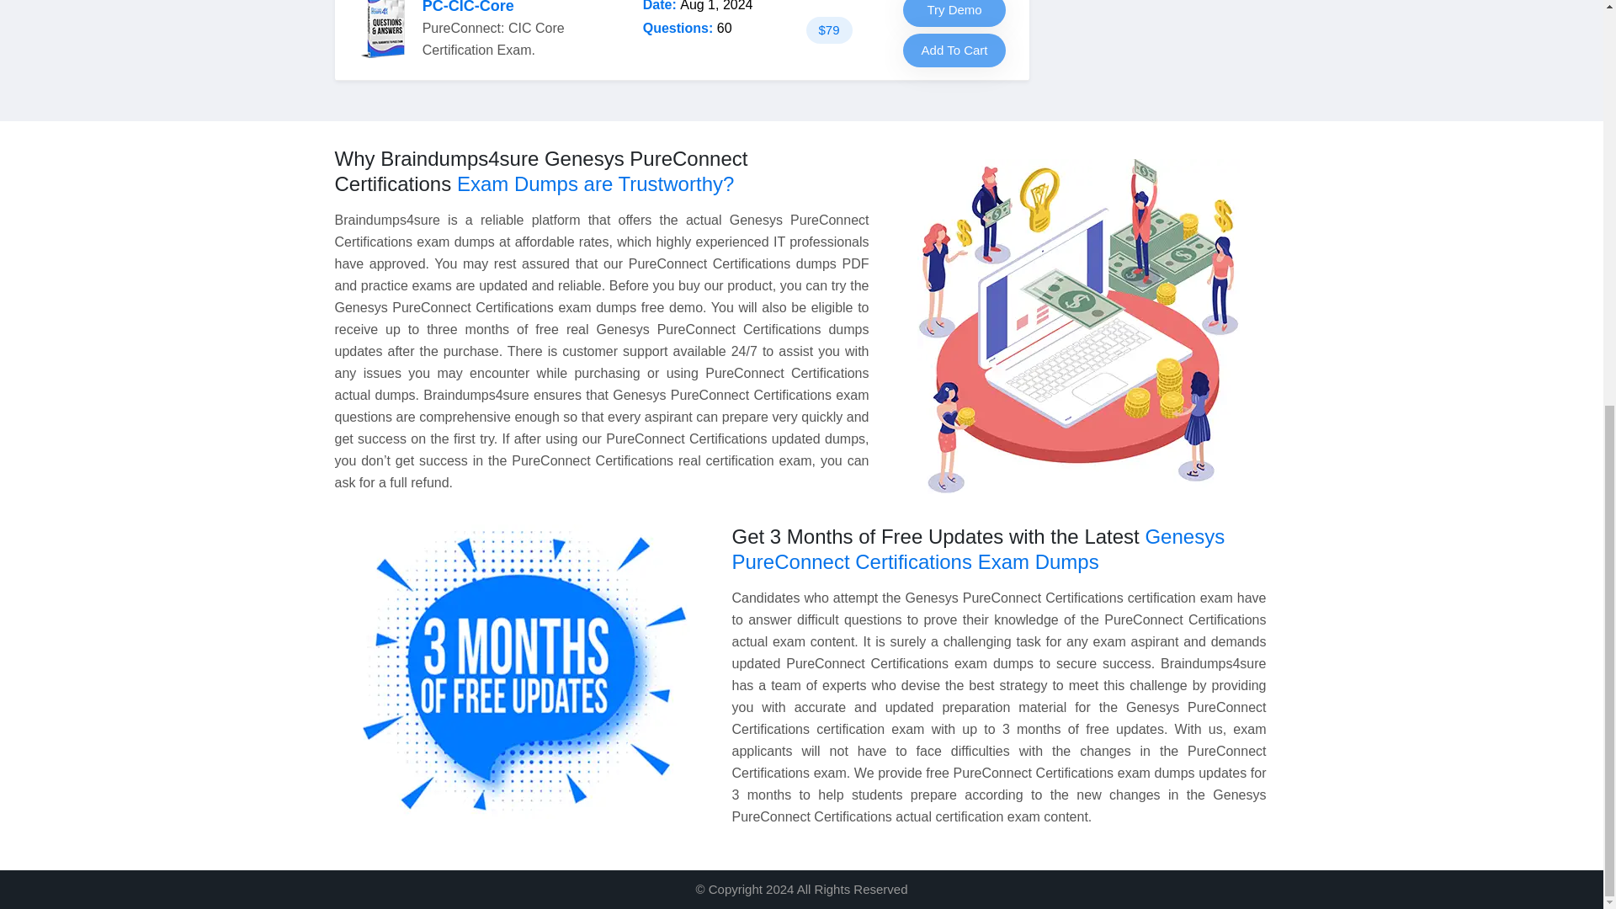  What do you see at coordinates (954, 13) in the screenshot?
I see `Try Demo` at bounding box center [954, 13].